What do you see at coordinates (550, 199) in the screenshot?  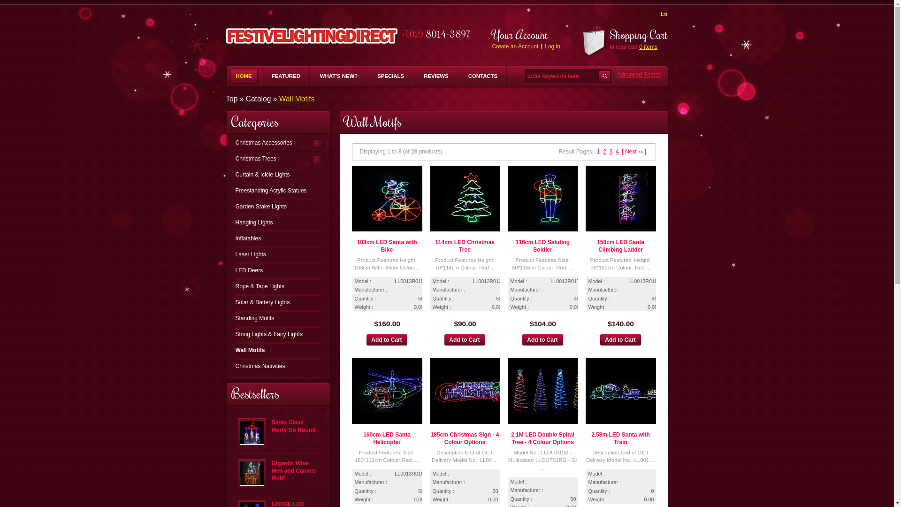 I see ` 116cm LED Saluting Soldier ` at bounding box center [550, 199].